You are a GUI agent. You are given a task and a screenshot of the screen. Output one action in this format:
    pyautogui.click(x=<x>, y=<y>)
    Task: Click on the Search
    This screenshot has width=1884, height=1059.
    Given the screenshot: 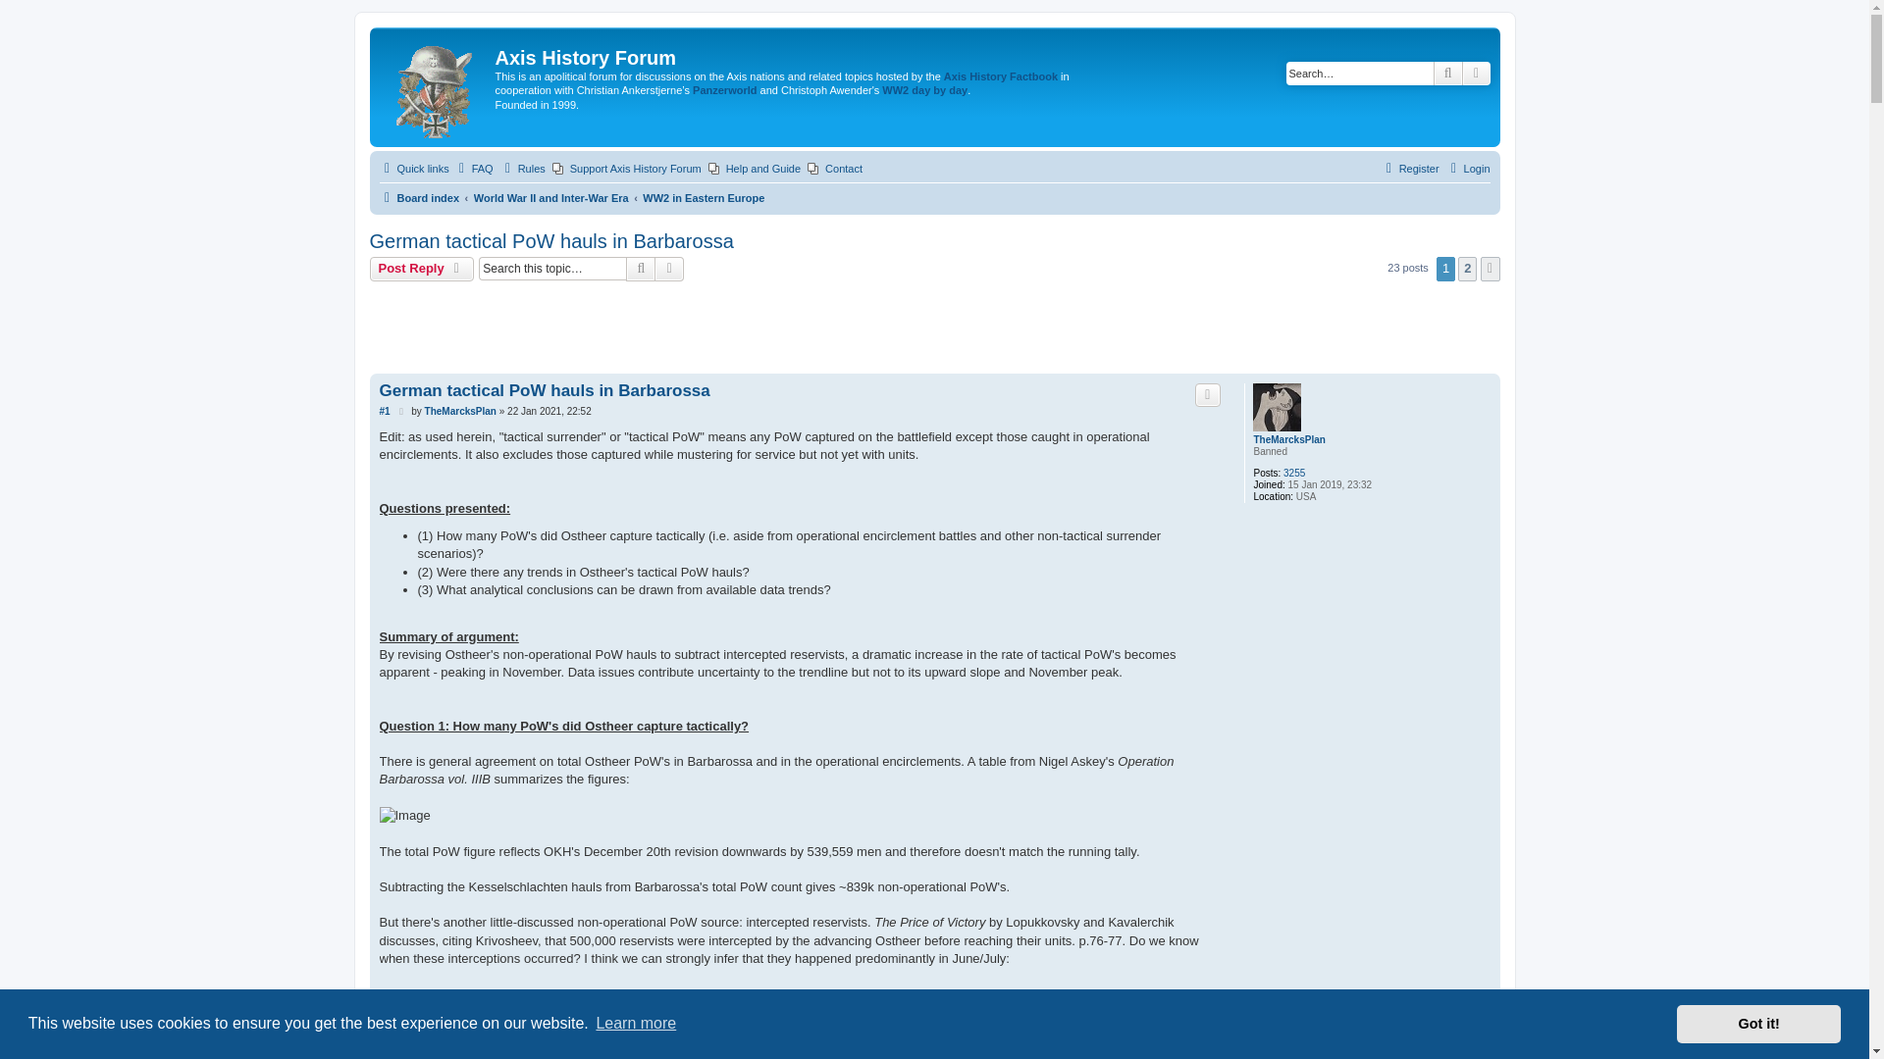 What is the action you would take?
    pyautogui.click(x=1448, y=73)
    